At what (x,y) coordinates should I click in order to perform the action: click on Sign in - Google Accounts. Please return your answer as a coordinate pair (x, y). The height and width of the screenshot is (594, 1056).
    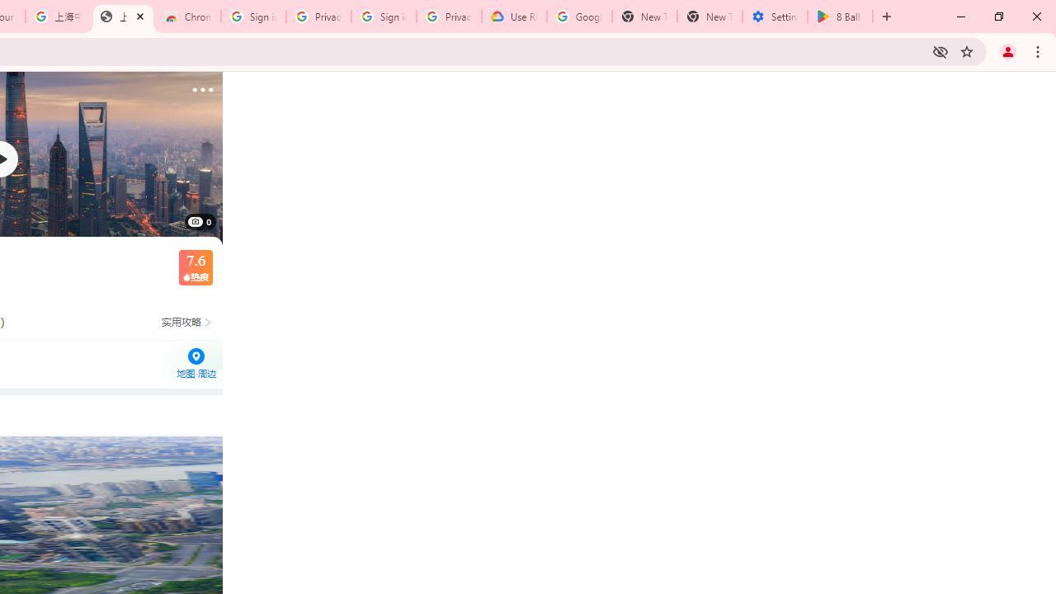
    Looking at the image, I should click on (384, 16).